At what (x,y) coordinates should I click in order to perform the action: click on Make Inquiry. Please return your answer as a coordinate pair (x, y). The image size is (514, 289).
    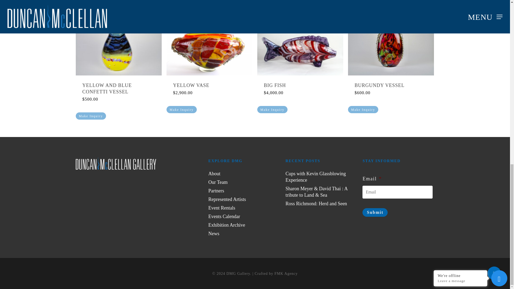
    Looking at the image, I should click on (363, 110).